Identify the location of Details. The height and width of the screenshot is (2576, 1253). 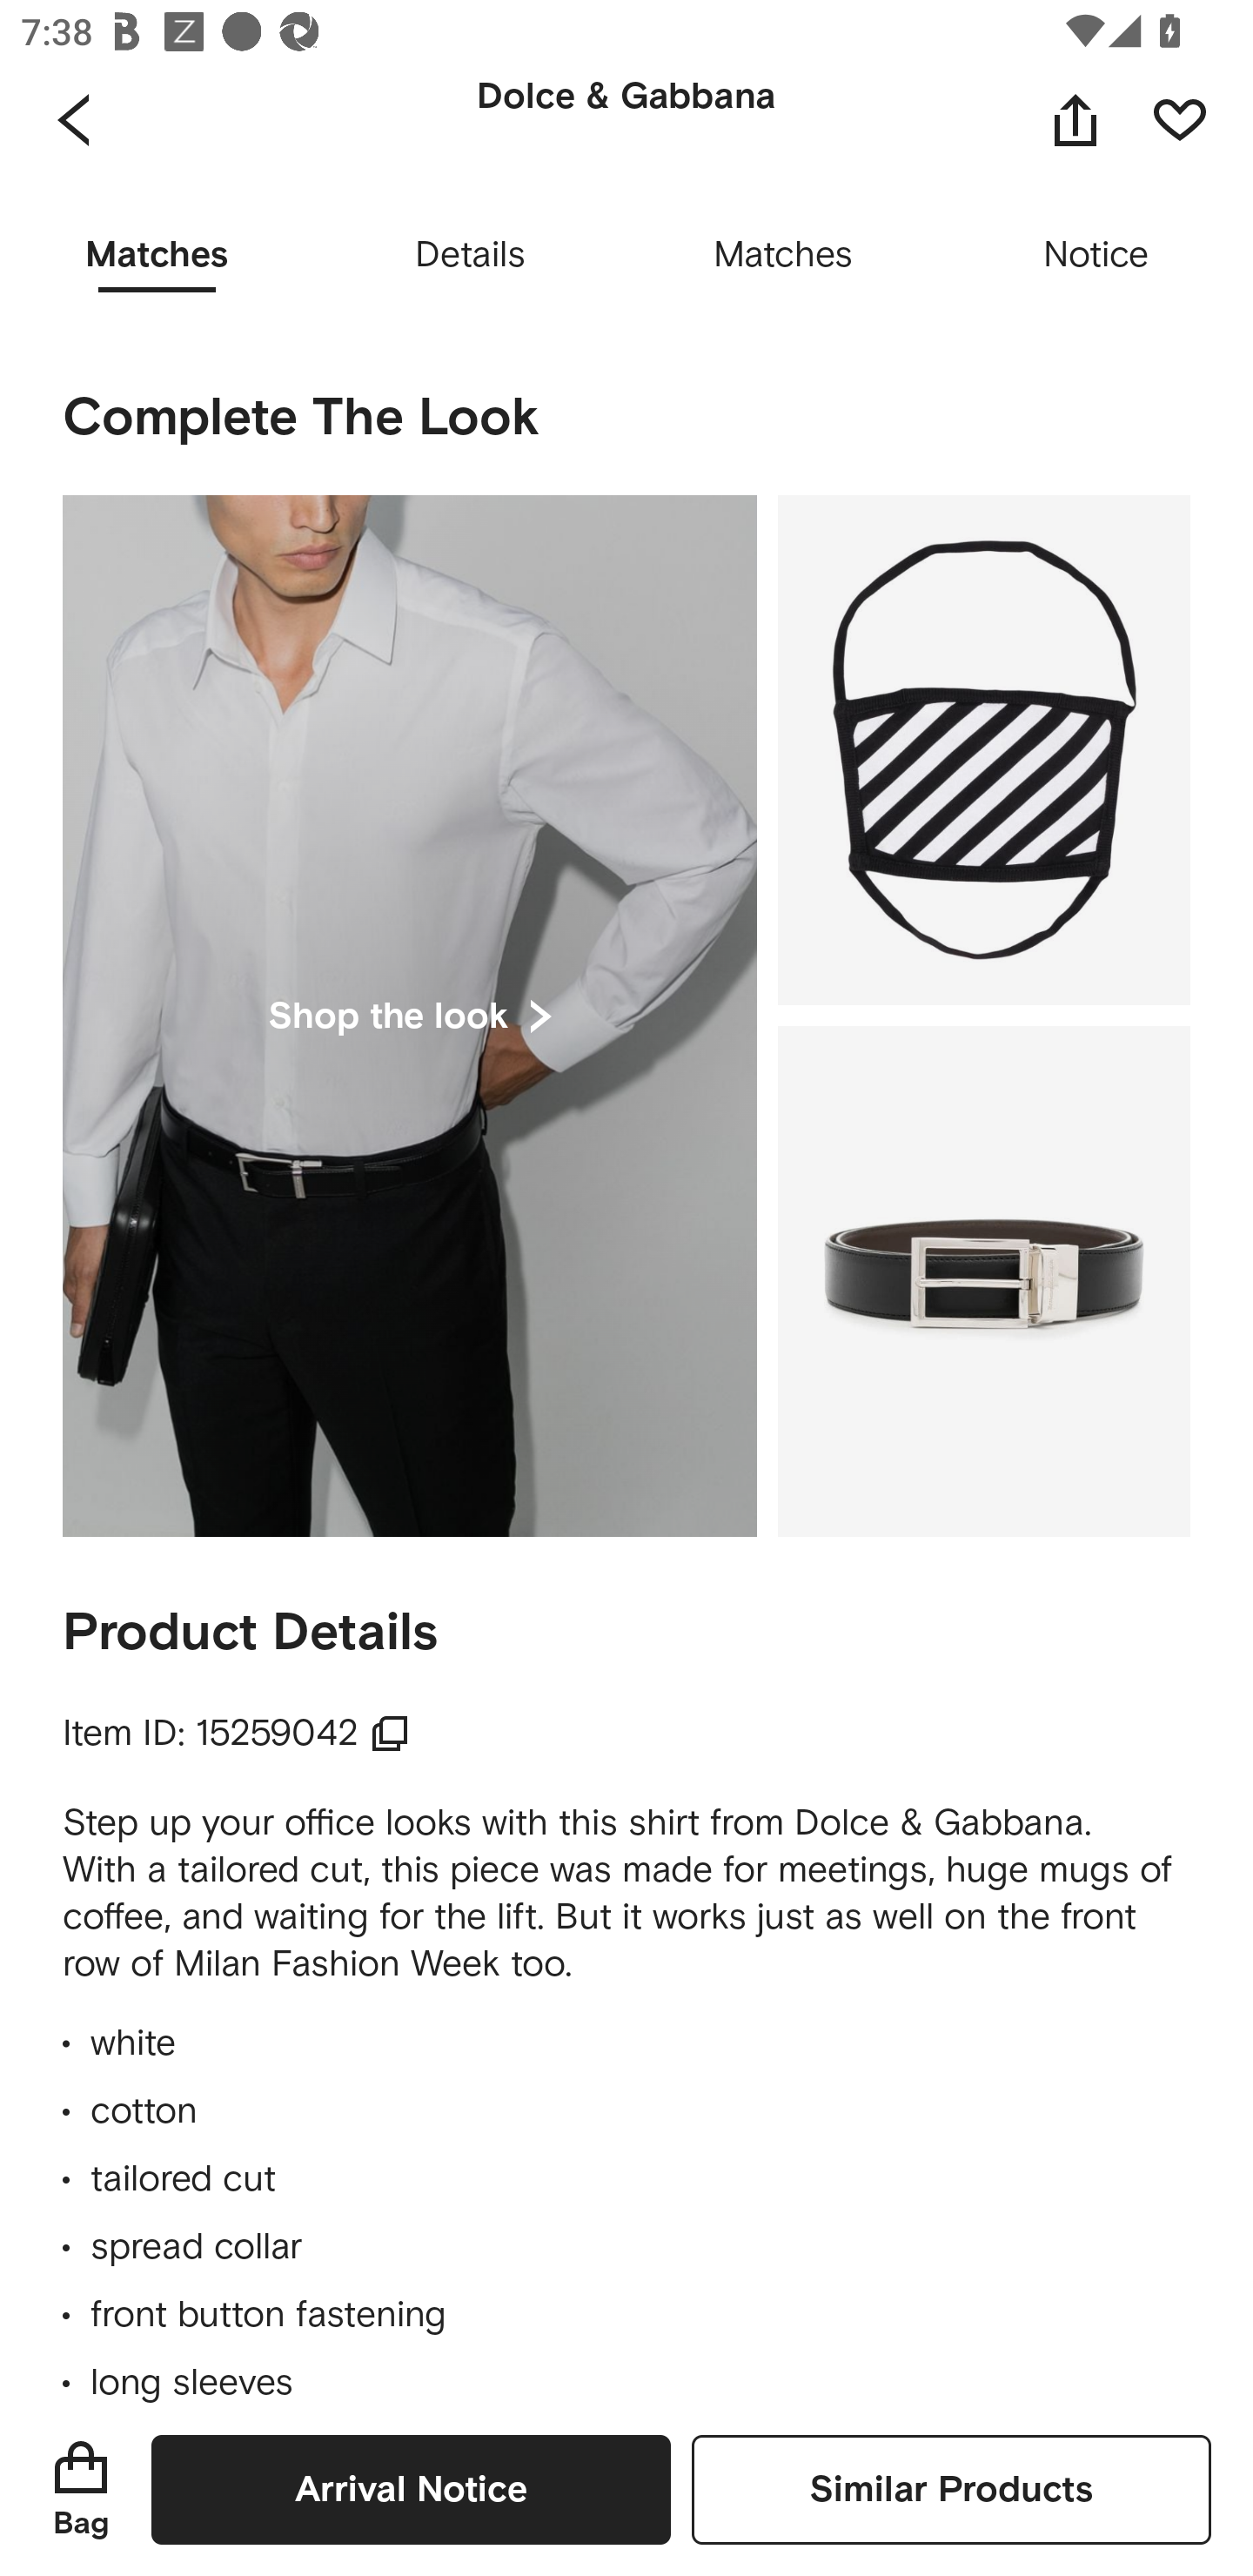
(470, 256).